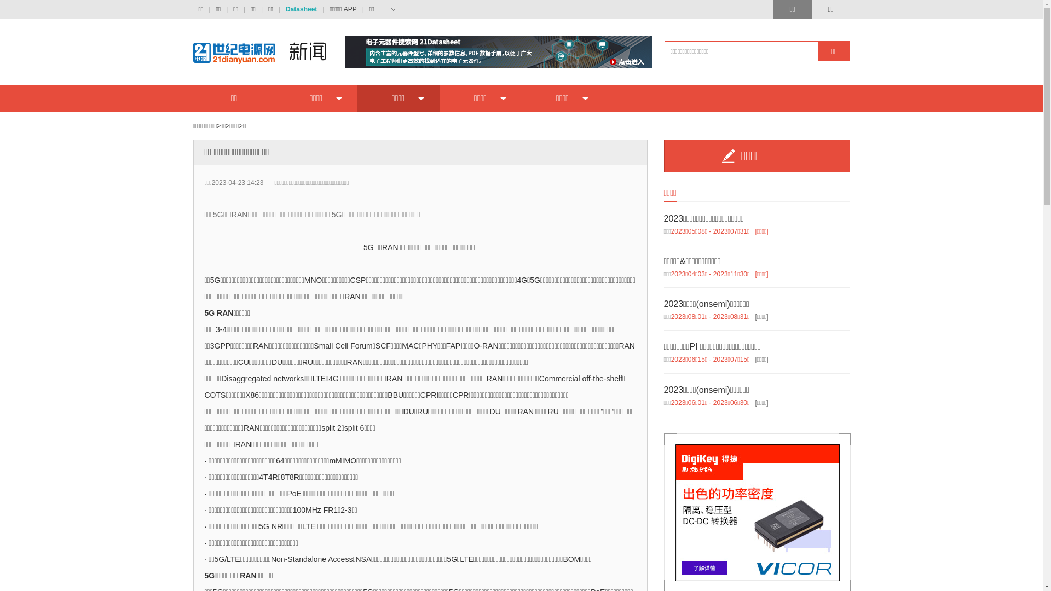  Describe the element at coordinates (301, 10) in the screenshot. I see `Datasheet` at that location.